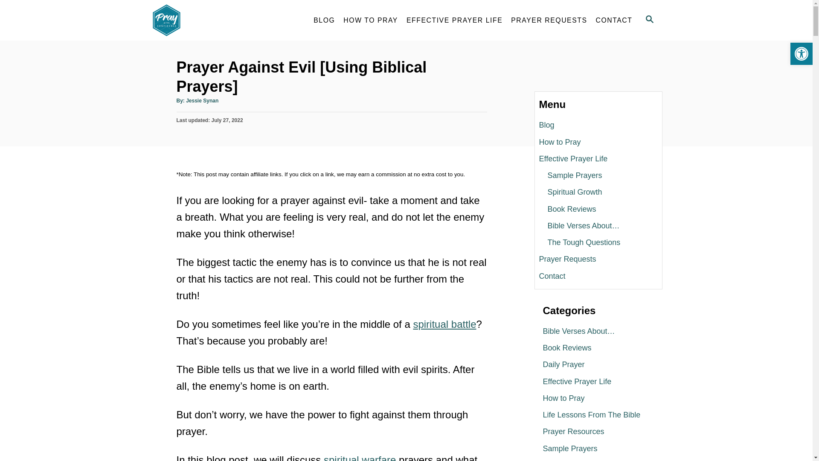 This screenshot has height=461, width=819. What do you see at coordinates (444, 324) in the screenshot?
I see `spiritual battle` at bounding box center [444, 324].